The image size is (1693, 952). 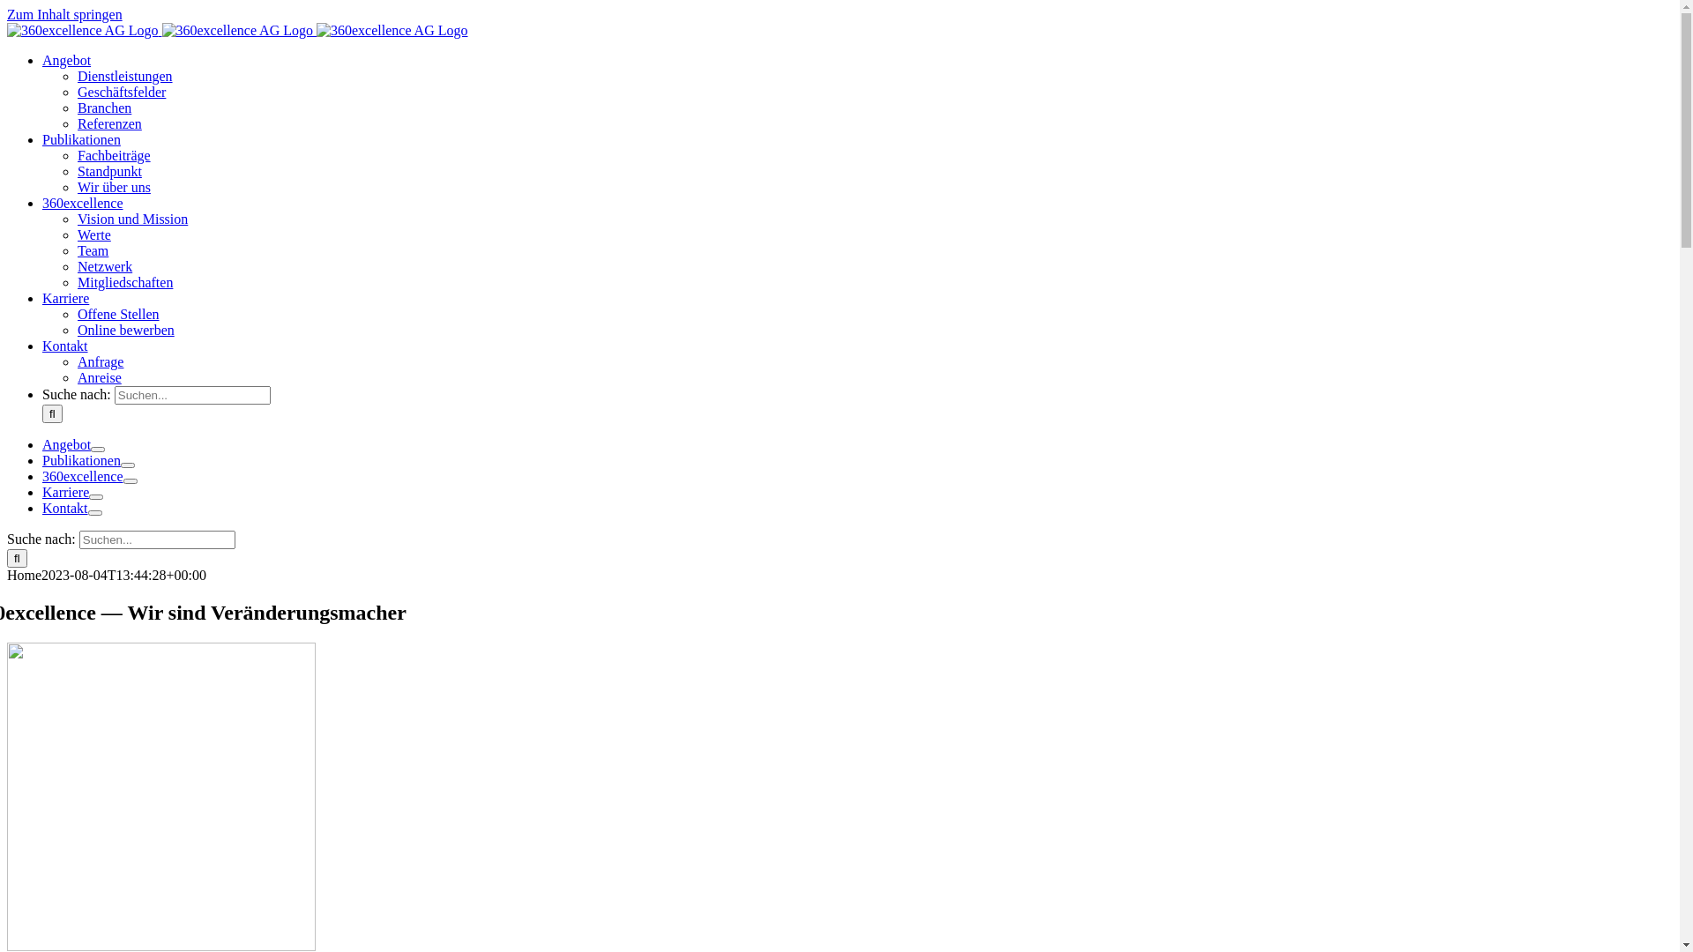 What do you see at coordinates (83, 203) in the screenshot?
I see `360excellence` at bounding box center [83, 203].